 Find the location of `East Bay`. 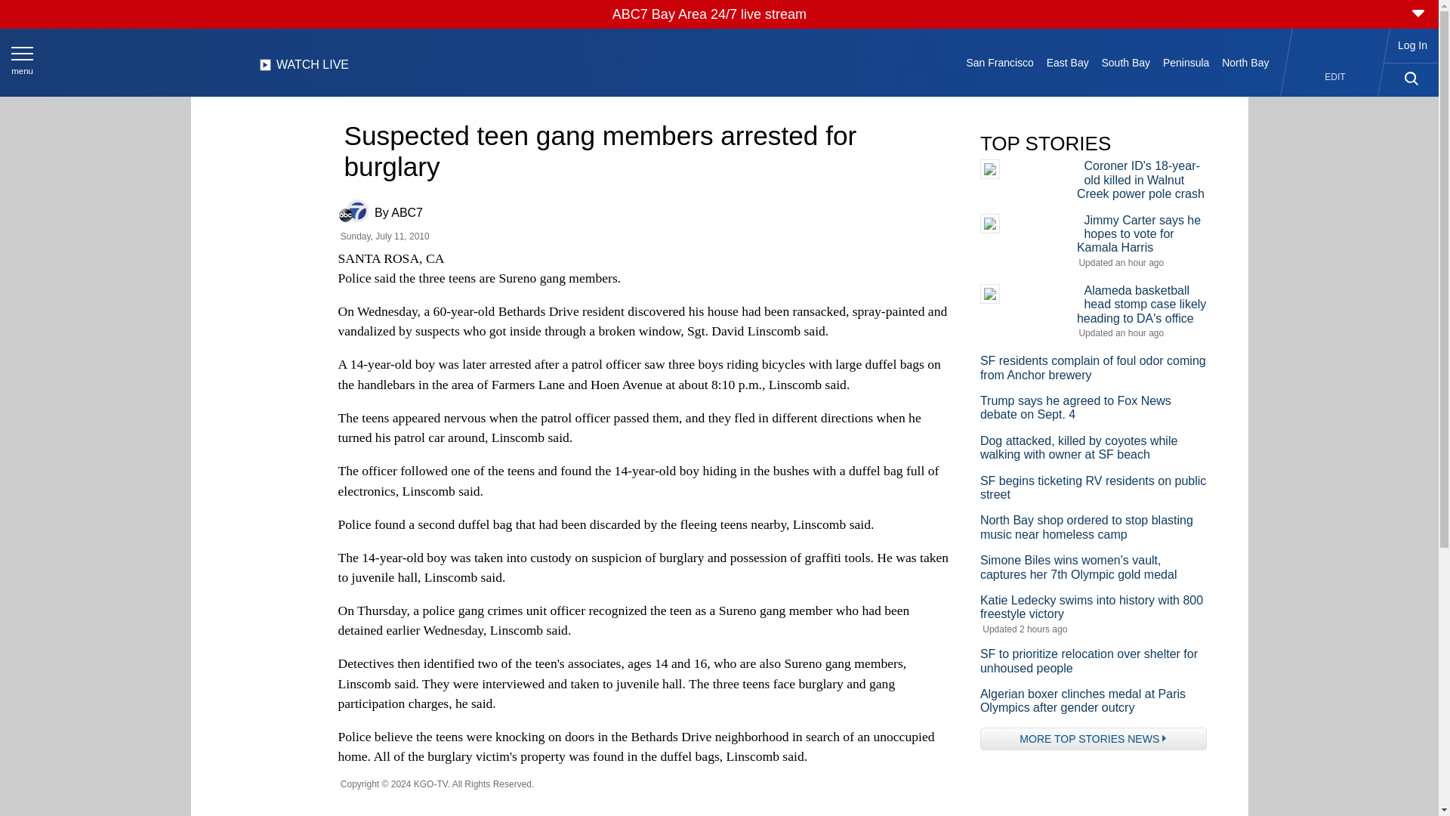

East Bay is located at coordinates (1066, 62).